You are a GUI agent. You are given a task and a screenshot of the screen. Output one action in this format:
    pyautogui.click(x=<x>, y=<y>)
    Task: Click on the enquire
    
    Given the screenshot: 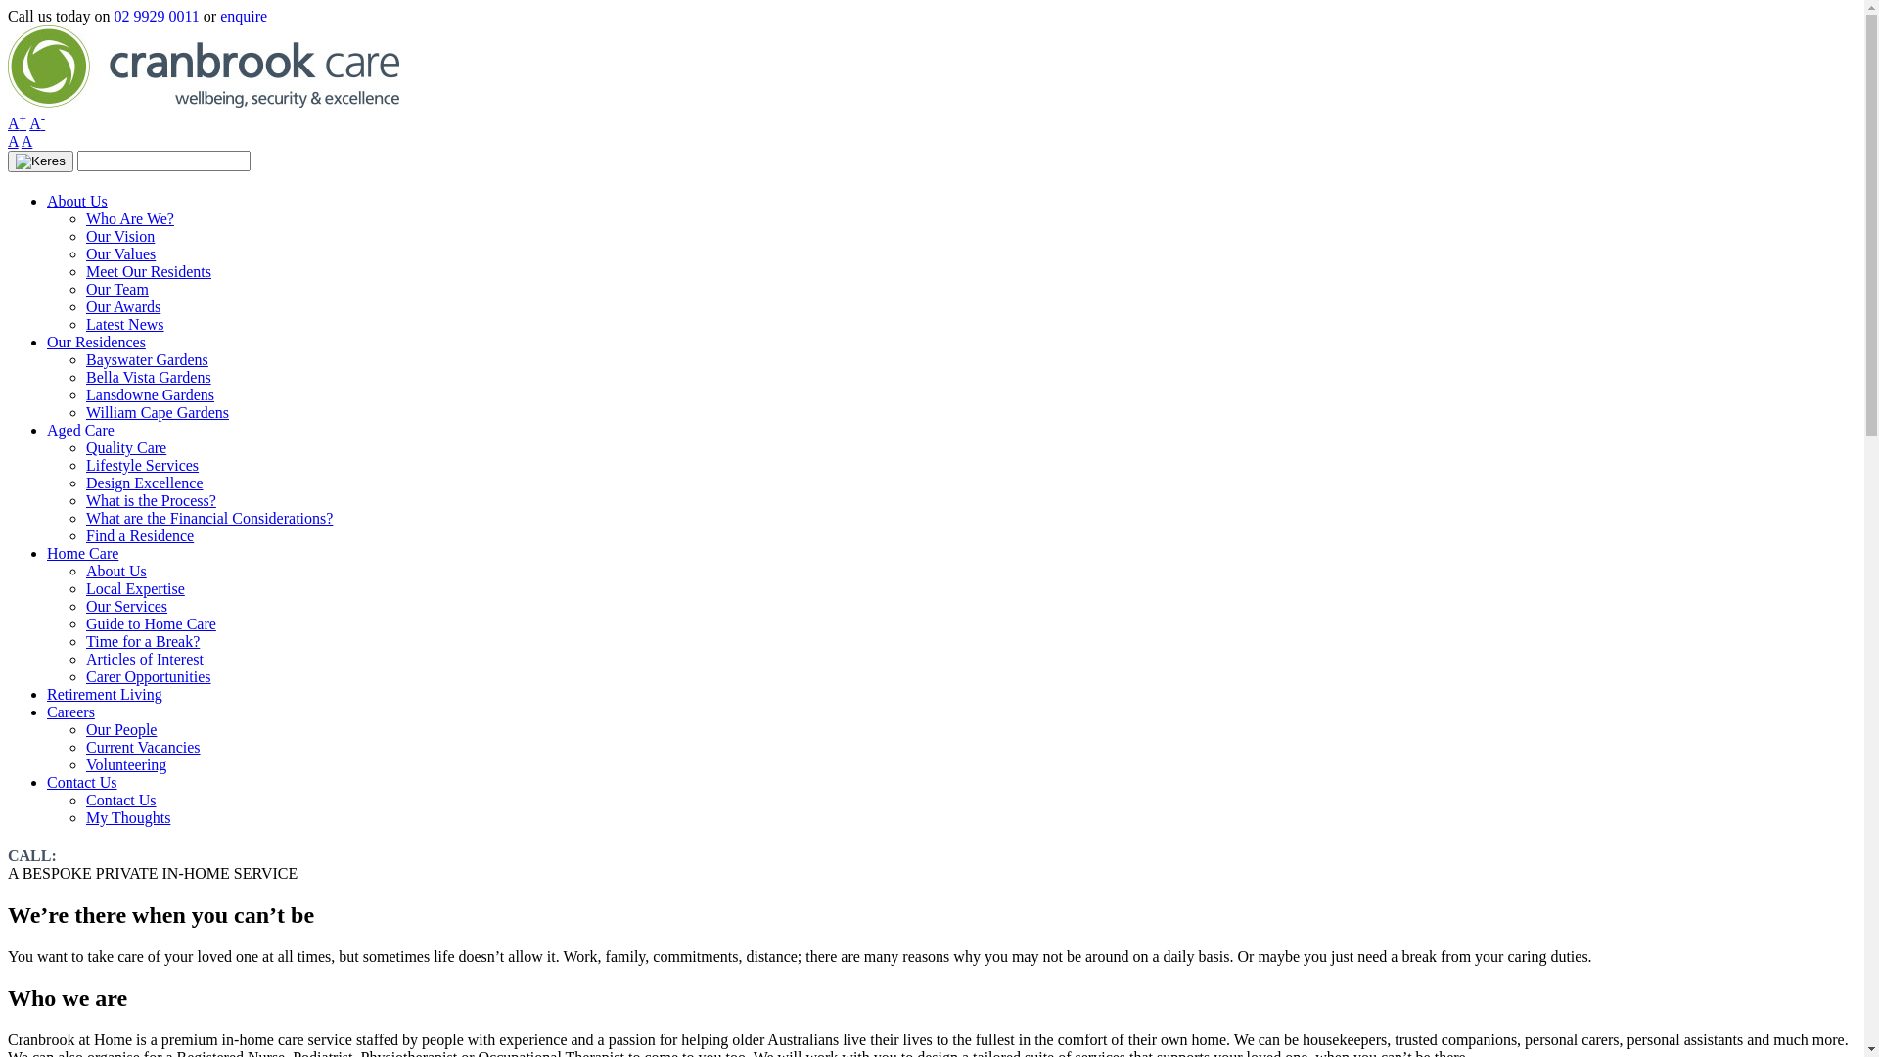 What is the action you would take?
    pyautogui.click(x=244, y=16)
    